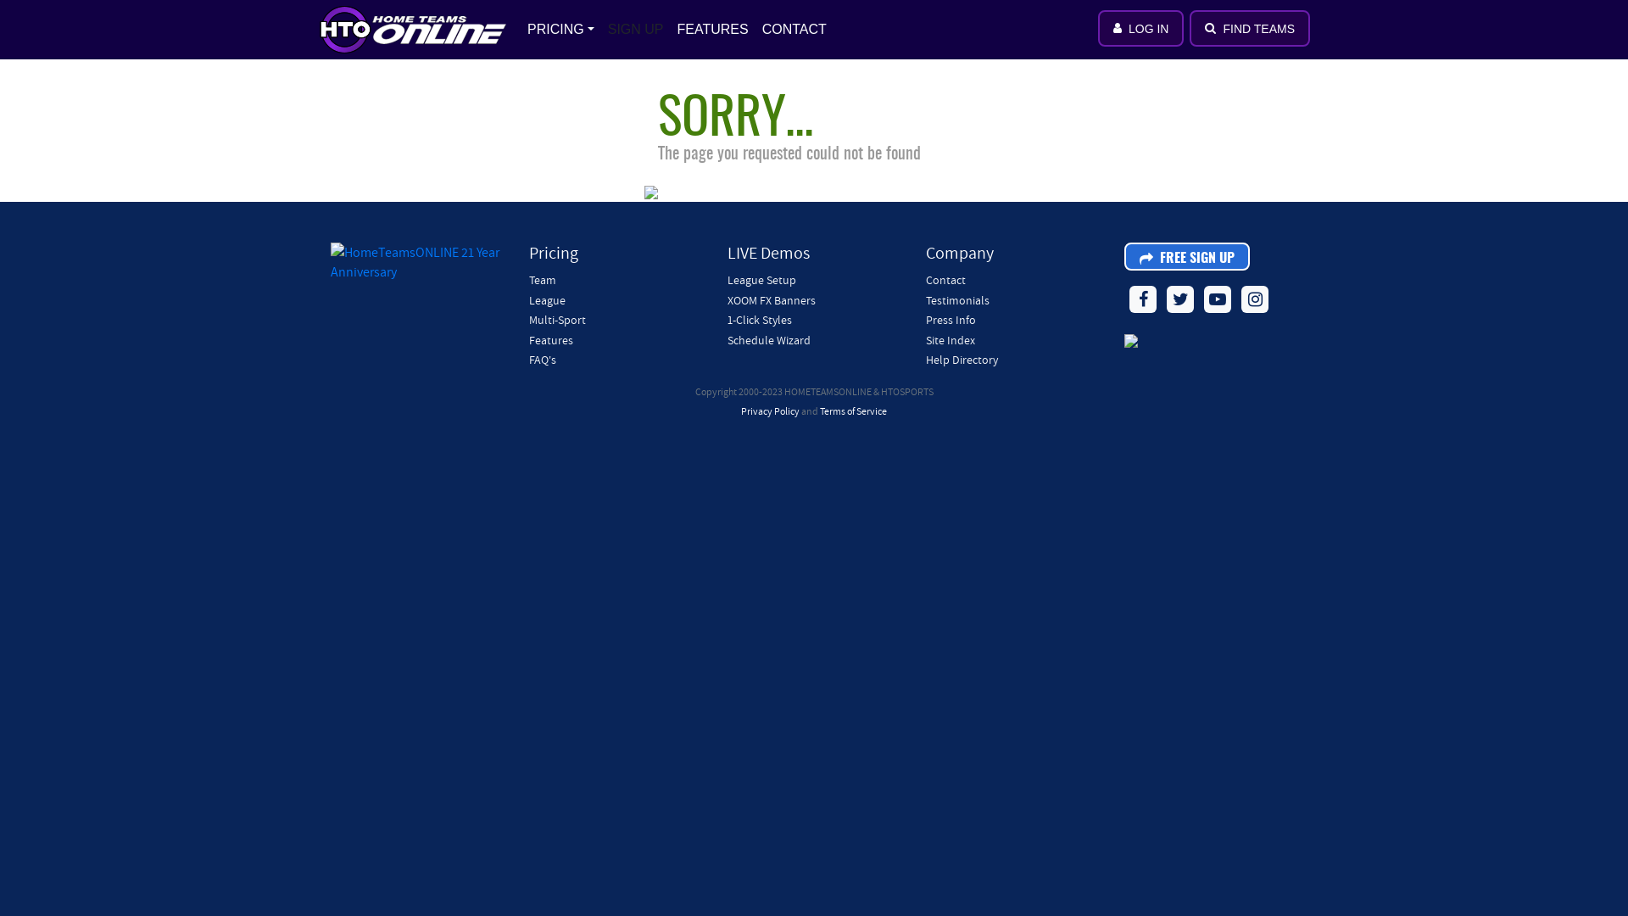 This screenshot has height=916, width=1628. What do you see at coordinates (1187, 256) in the screenshot?
I see `FREE SIGN UP` at bounding box center [1187, 256].